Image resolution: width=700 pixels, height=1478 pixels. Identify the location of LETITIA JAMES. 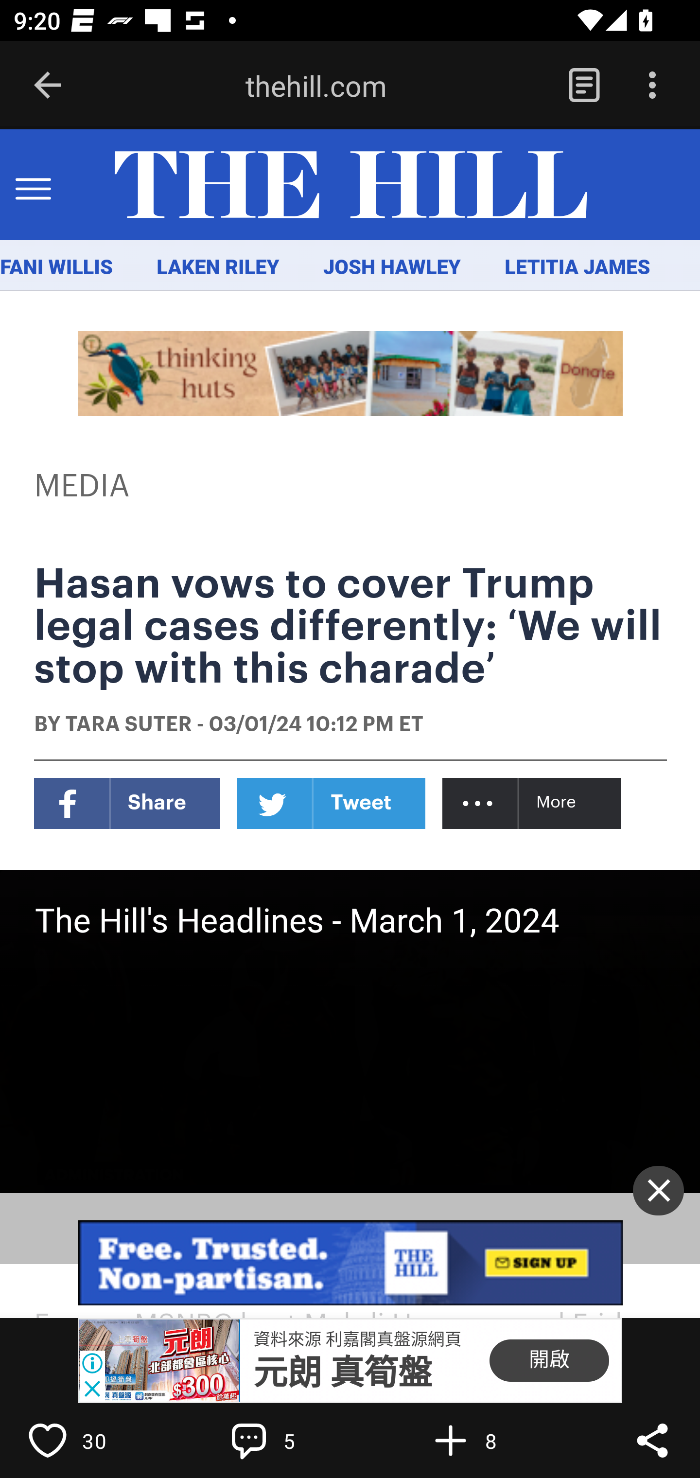
(577, 268).